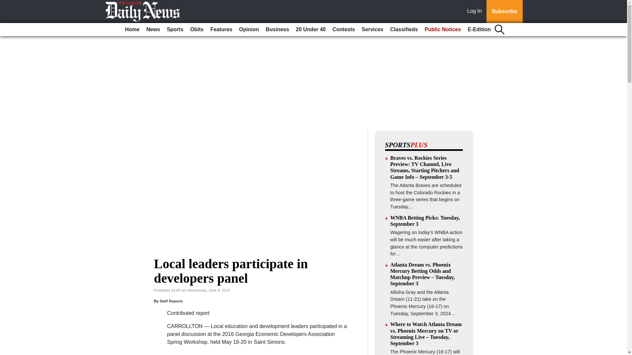 This screenshot has width=632, height=355. Describe the element at coordinates (404, 30) in the screenshot. I see `Classifieds` at that location.